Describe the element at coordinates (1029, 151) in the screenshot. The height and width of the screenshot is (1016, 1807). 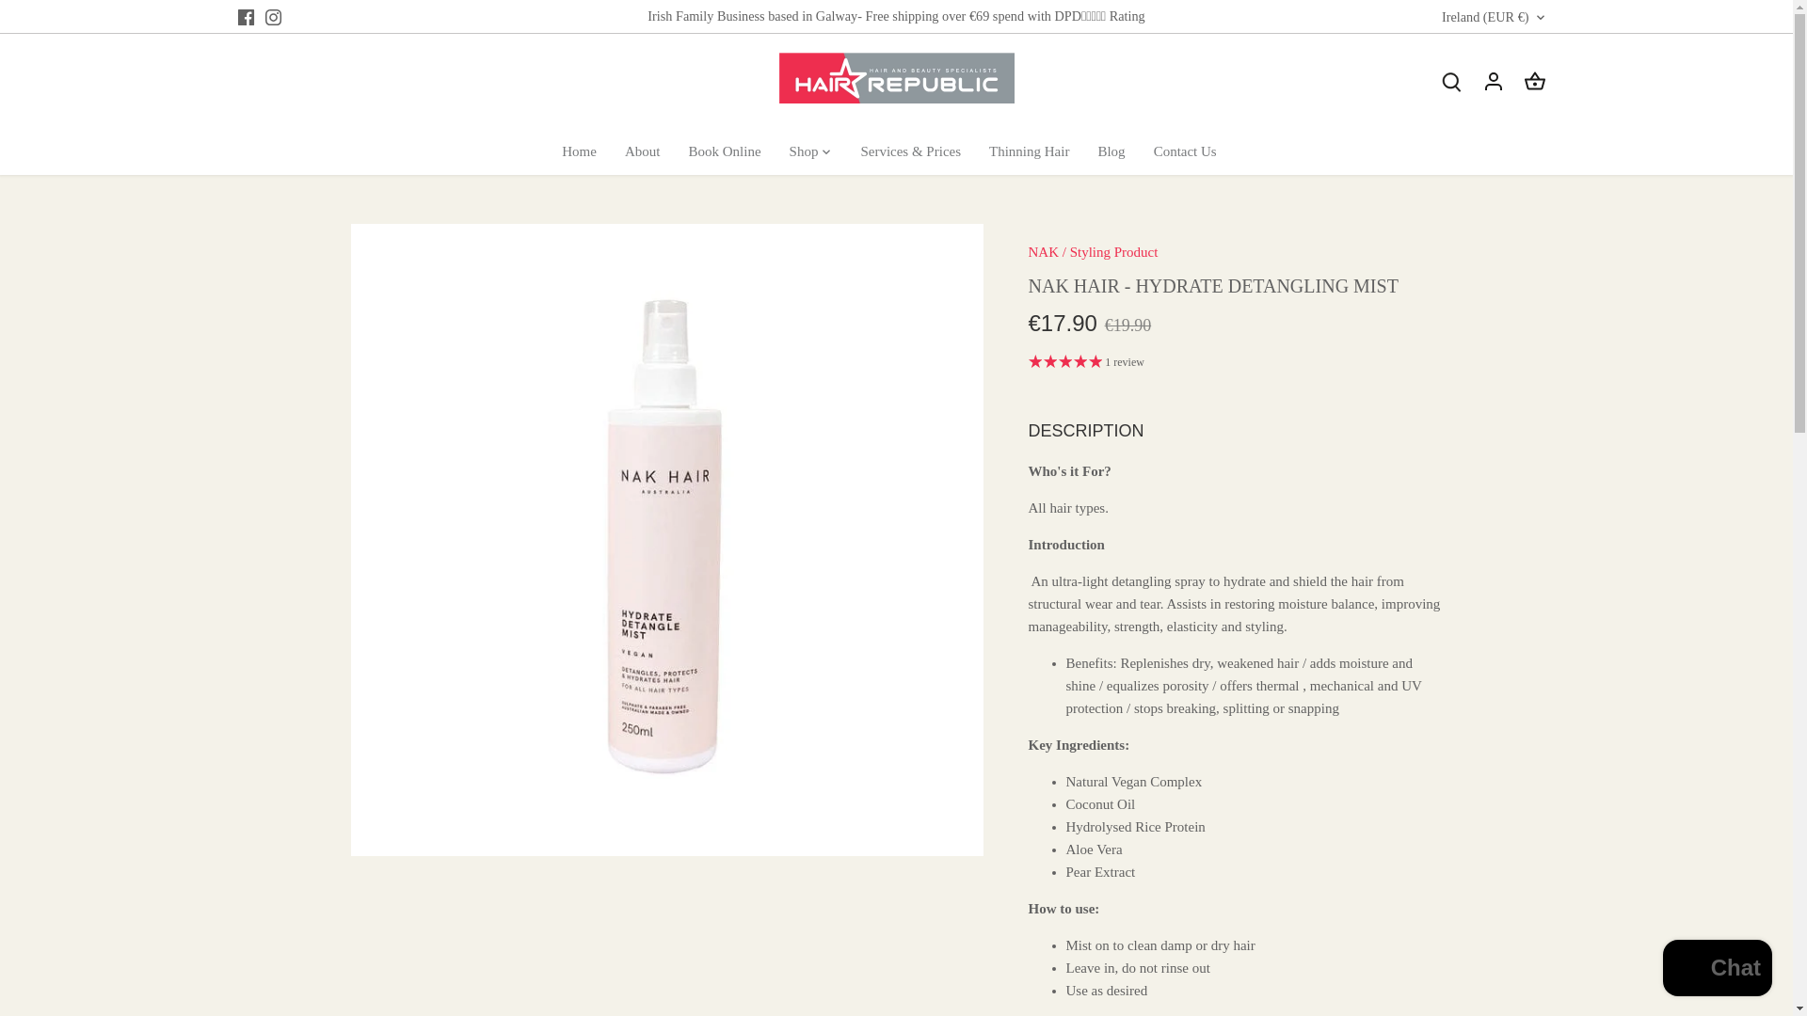
I see `Thinning Hair` at that location.